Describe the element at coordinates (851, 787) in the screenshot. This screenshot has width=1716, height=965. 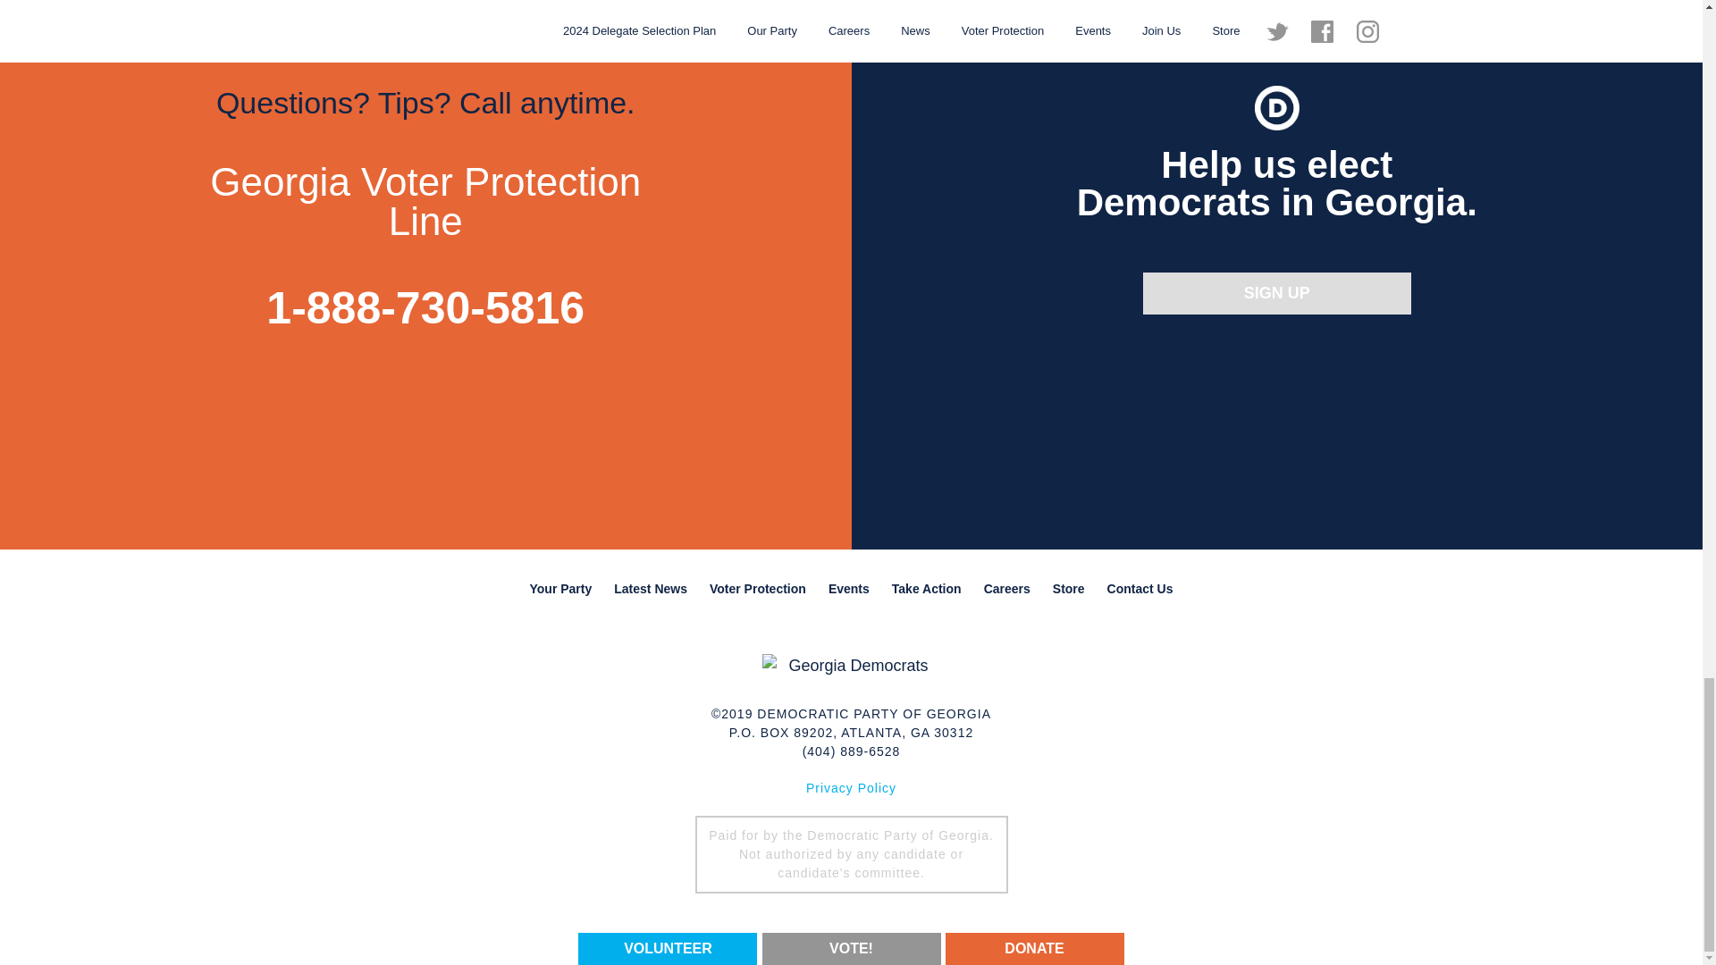
I see `Privacy Policy` at that location.